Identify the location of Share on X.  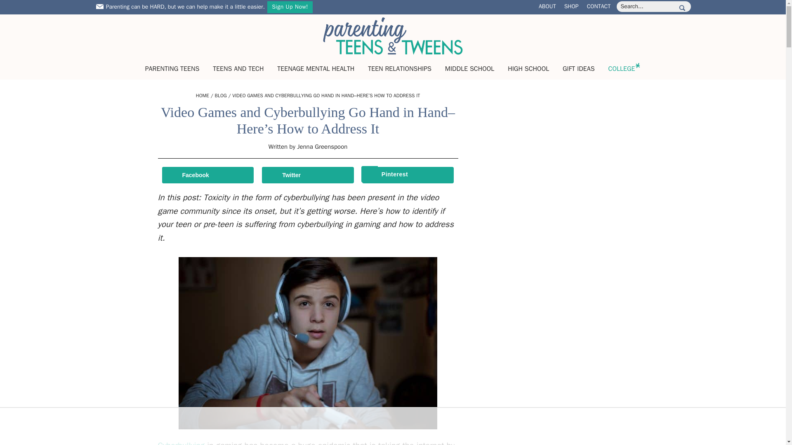
(308, 175).